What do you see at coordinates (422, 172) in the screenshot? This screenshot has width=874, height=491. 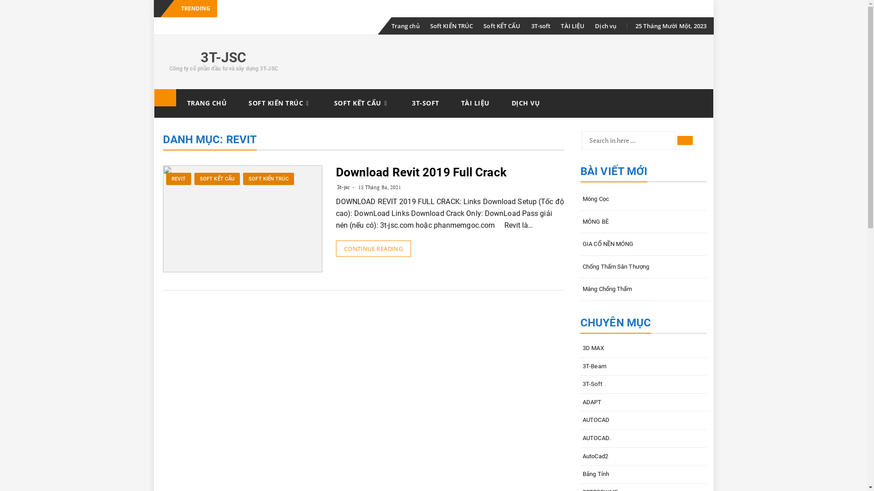 I see `Download Revit 2019 Full Crack` at bounding box center [422, 172].